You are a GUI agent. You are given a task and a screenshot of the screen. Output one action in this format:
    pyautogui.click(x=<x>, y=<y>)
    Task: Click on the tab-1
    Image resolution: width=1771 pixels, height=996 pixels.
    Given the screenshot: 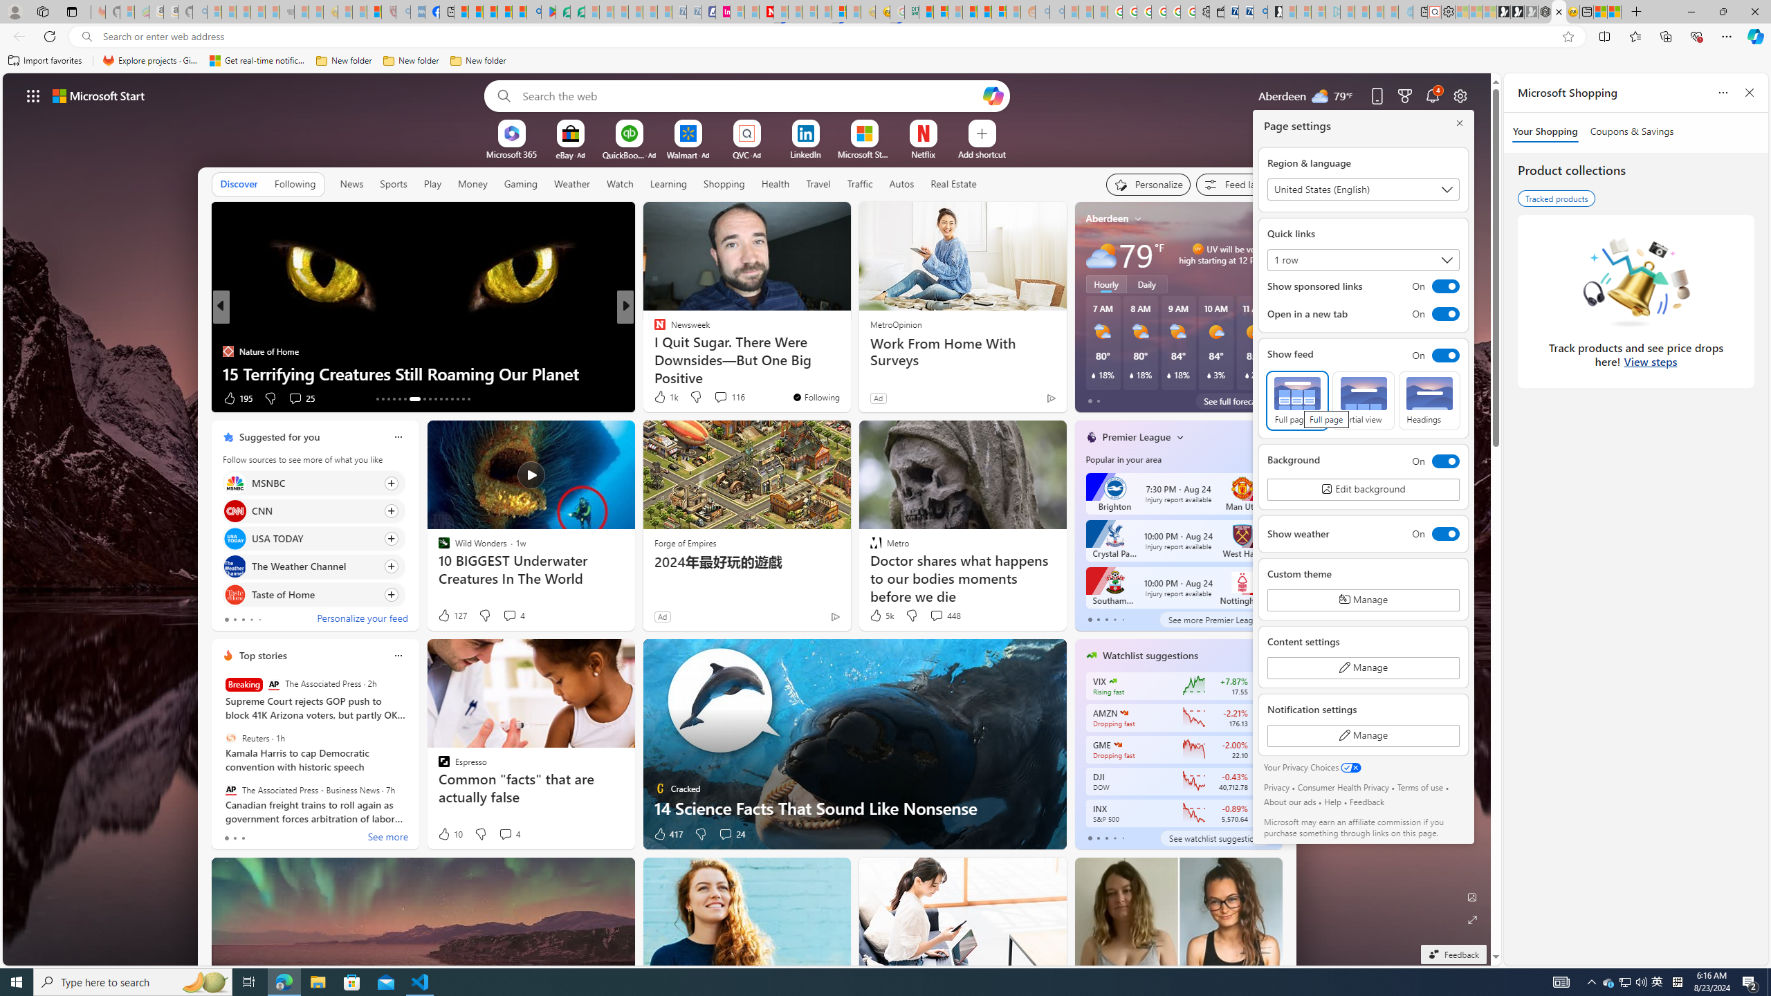 What is the action you would take?
    pyautogui.click(x=1099, y=838)
    